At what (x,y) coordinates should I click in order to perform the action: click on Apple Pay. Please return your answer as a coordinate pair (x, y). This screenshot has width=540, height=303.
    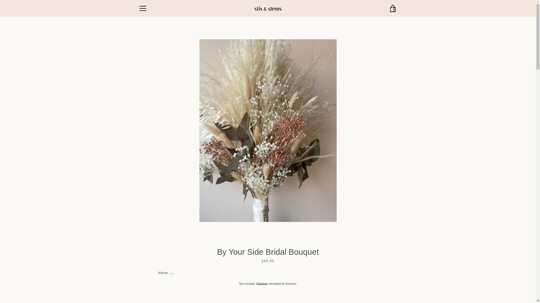
    Looking at the image, I should click on (341, 279).